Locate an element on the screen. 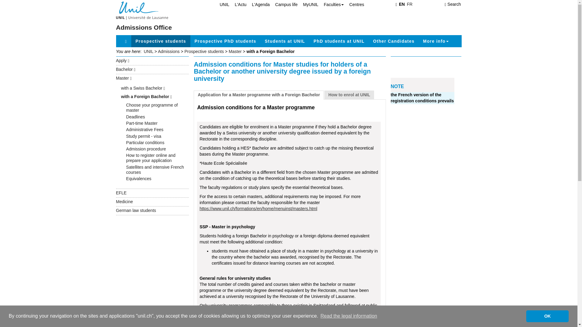  FR is located at coordinates (410, 4).